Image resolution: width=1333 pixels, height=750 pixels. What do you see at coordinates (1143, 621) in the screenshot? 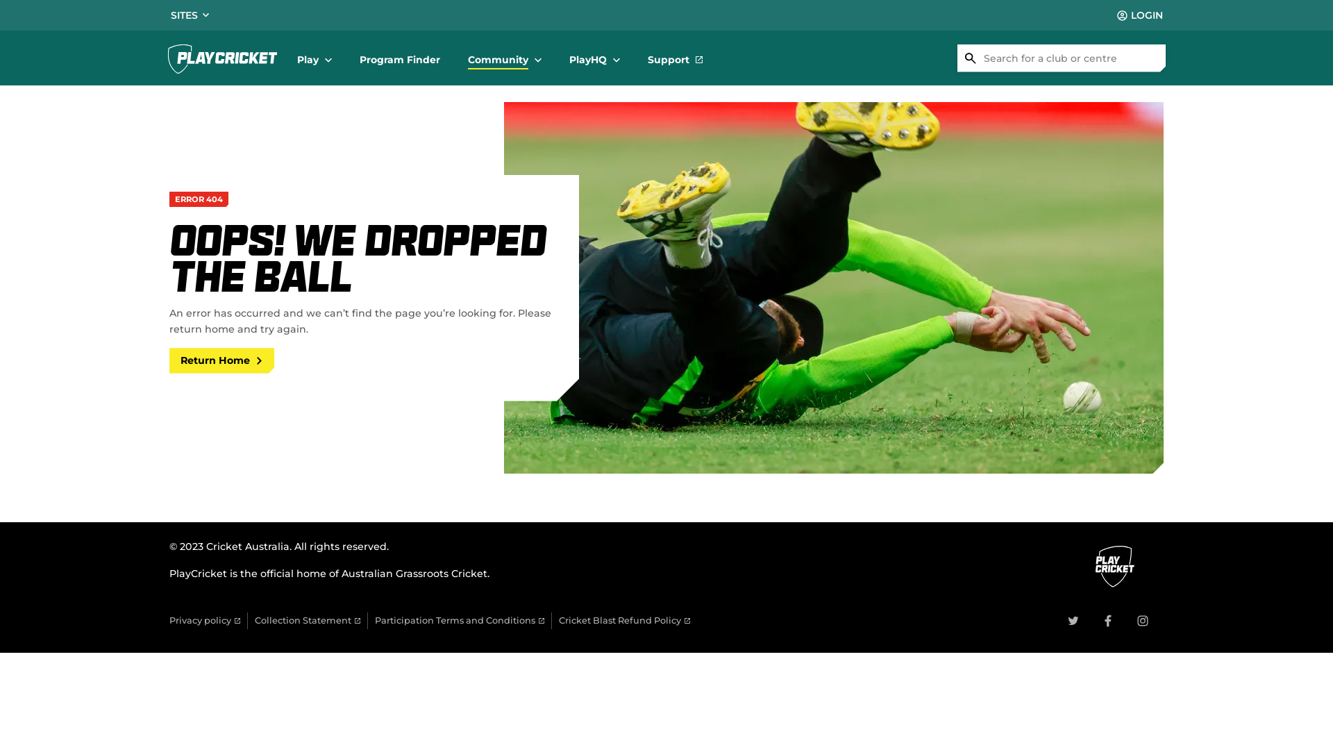
I see `instagram` at bounding box center [1143, 621].